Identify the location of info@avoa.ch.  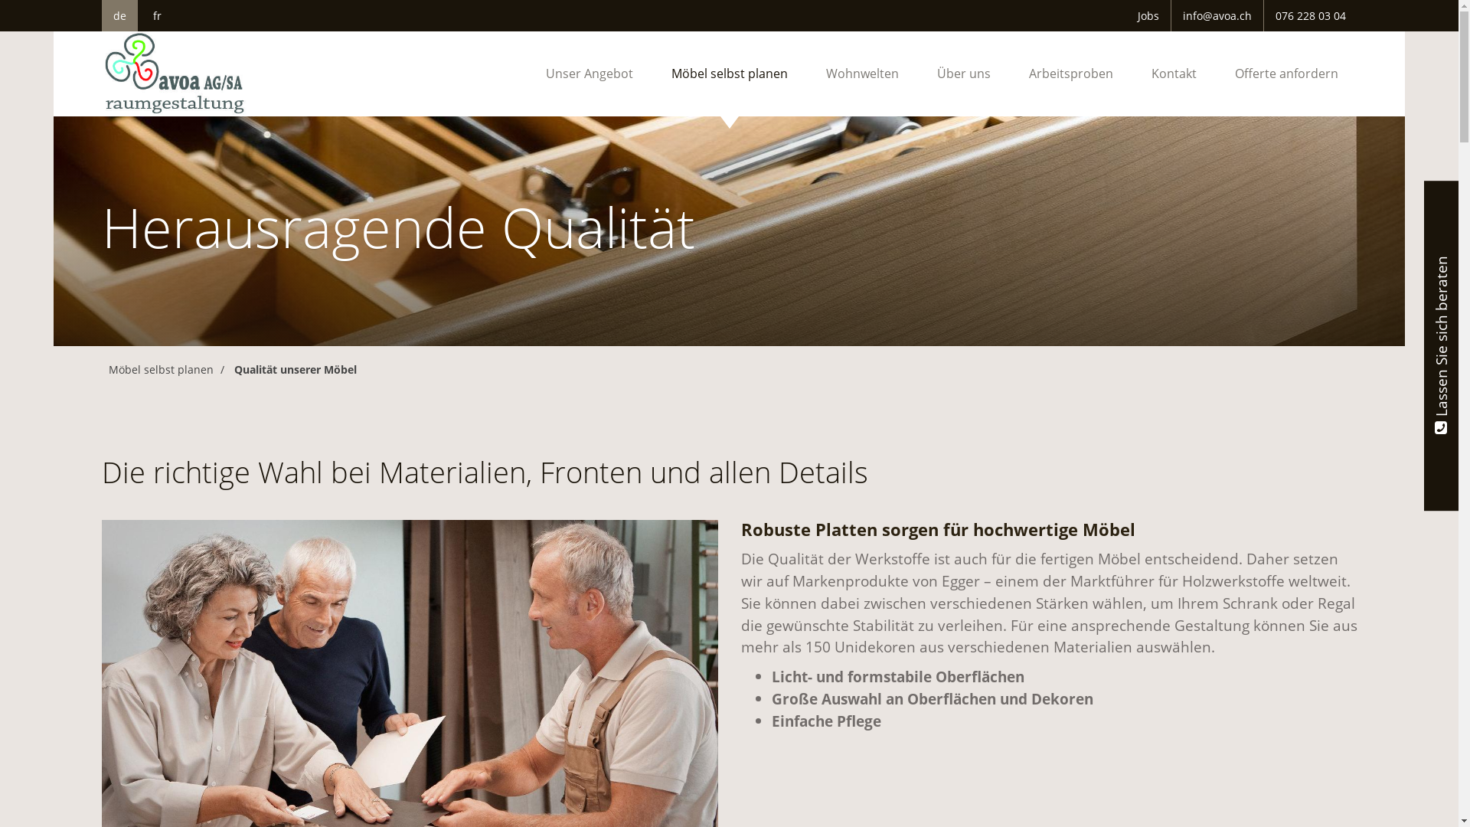
(1217, 15).